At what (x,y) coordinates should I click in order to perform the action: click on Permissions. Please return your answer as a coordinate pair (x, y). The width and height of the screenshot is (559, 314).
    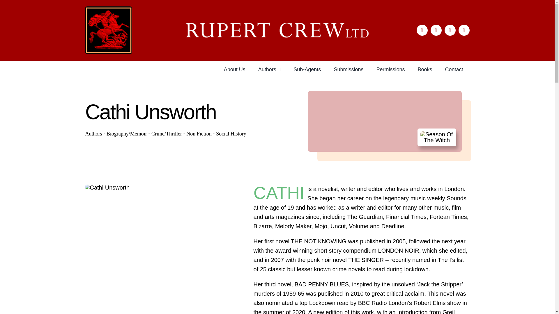
    Looking at the image, I should click on (390, 69).